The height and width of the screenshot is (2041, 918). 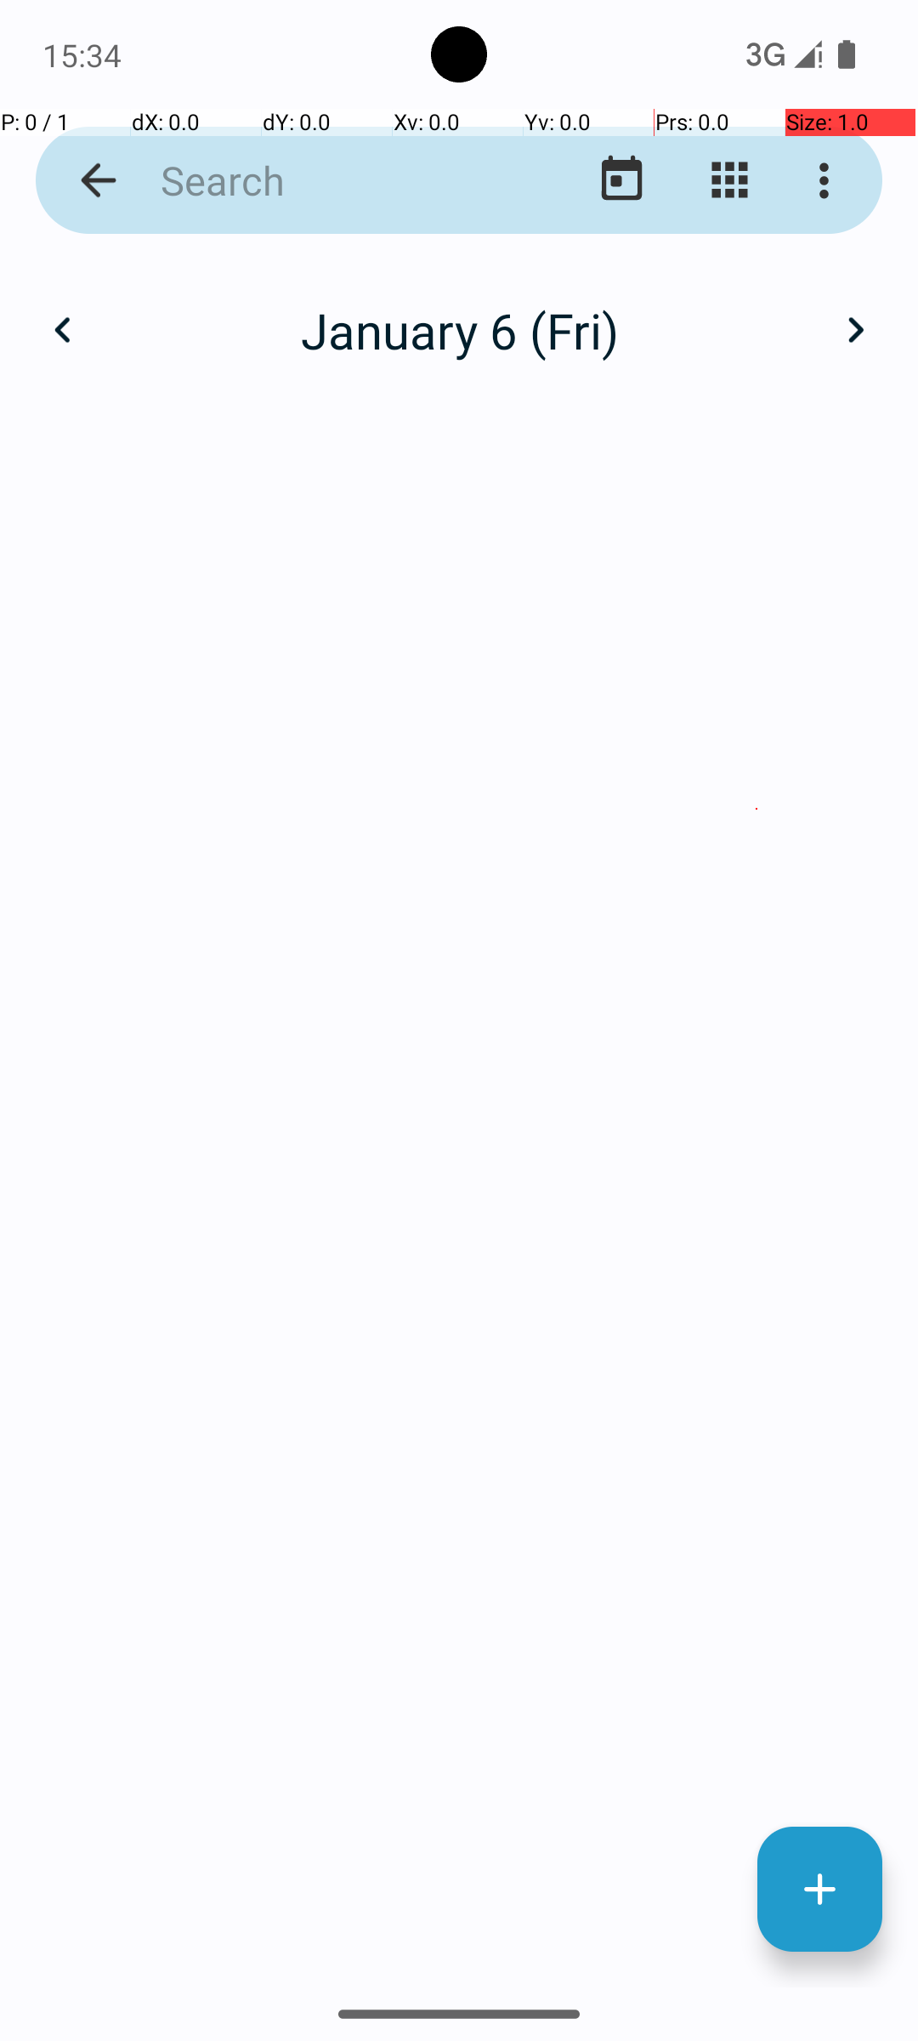 I want to click on FEBRUARY, so click(x=459, y=417).